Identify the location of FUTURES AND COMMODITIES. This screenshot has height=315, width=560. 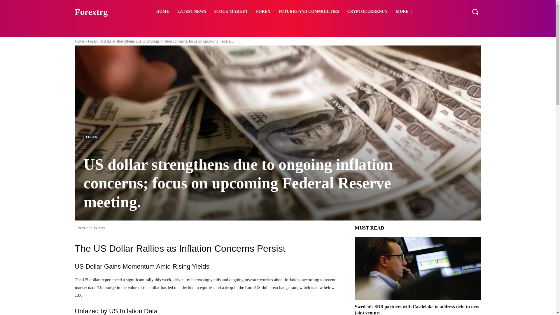
(309, 12).